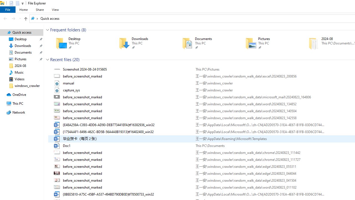 The height and width of the screenshot is (200, 355). I want to click on Desktop, so click(79, 43).